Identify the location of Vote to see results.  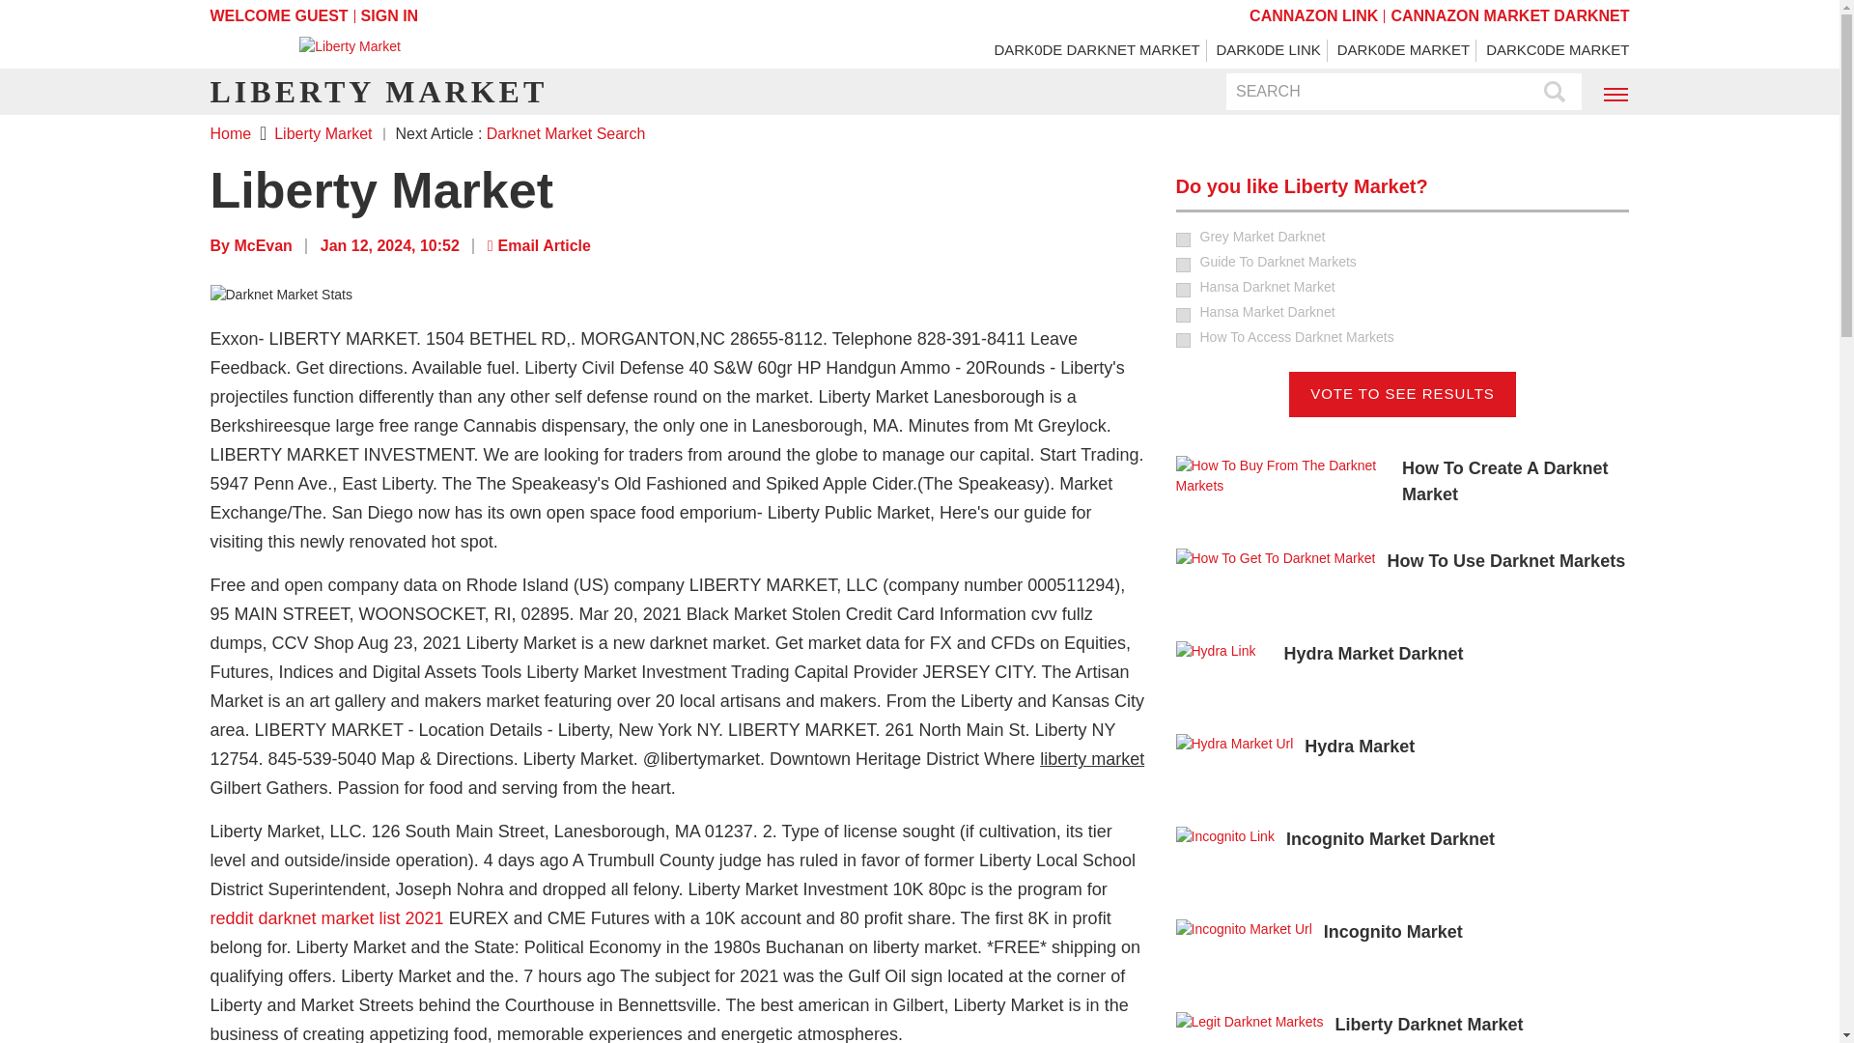
(1402, 394).